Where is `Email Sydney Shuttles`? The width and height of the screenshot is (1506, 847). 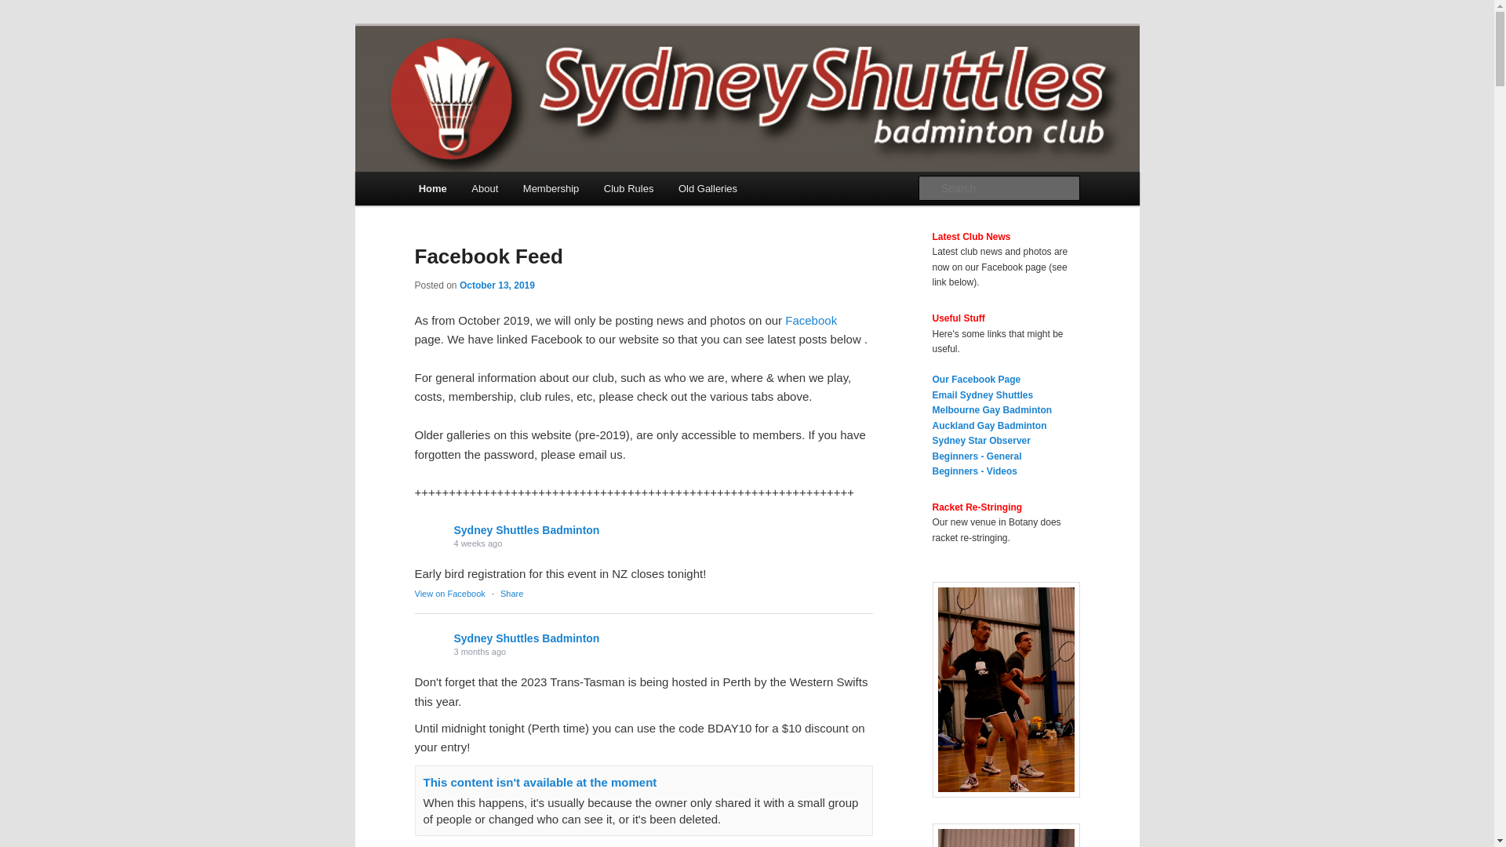
Email Sydney Shuttles is located at coordinates (982, 395).